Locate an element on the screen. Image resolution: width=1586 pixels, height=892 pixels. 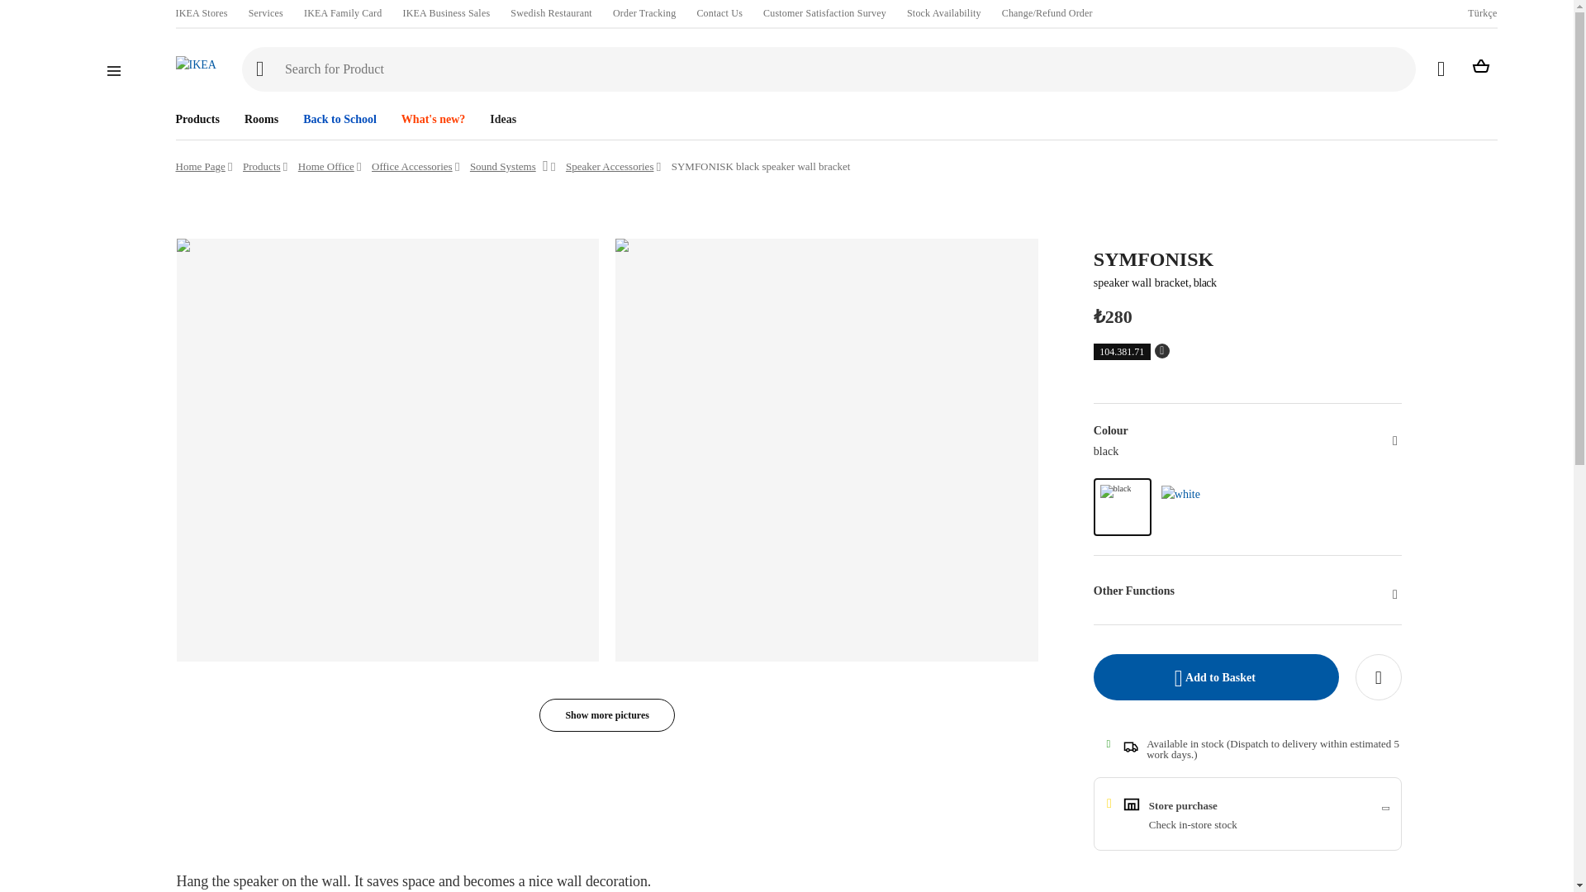
Products is located at coordinates (197, 114).